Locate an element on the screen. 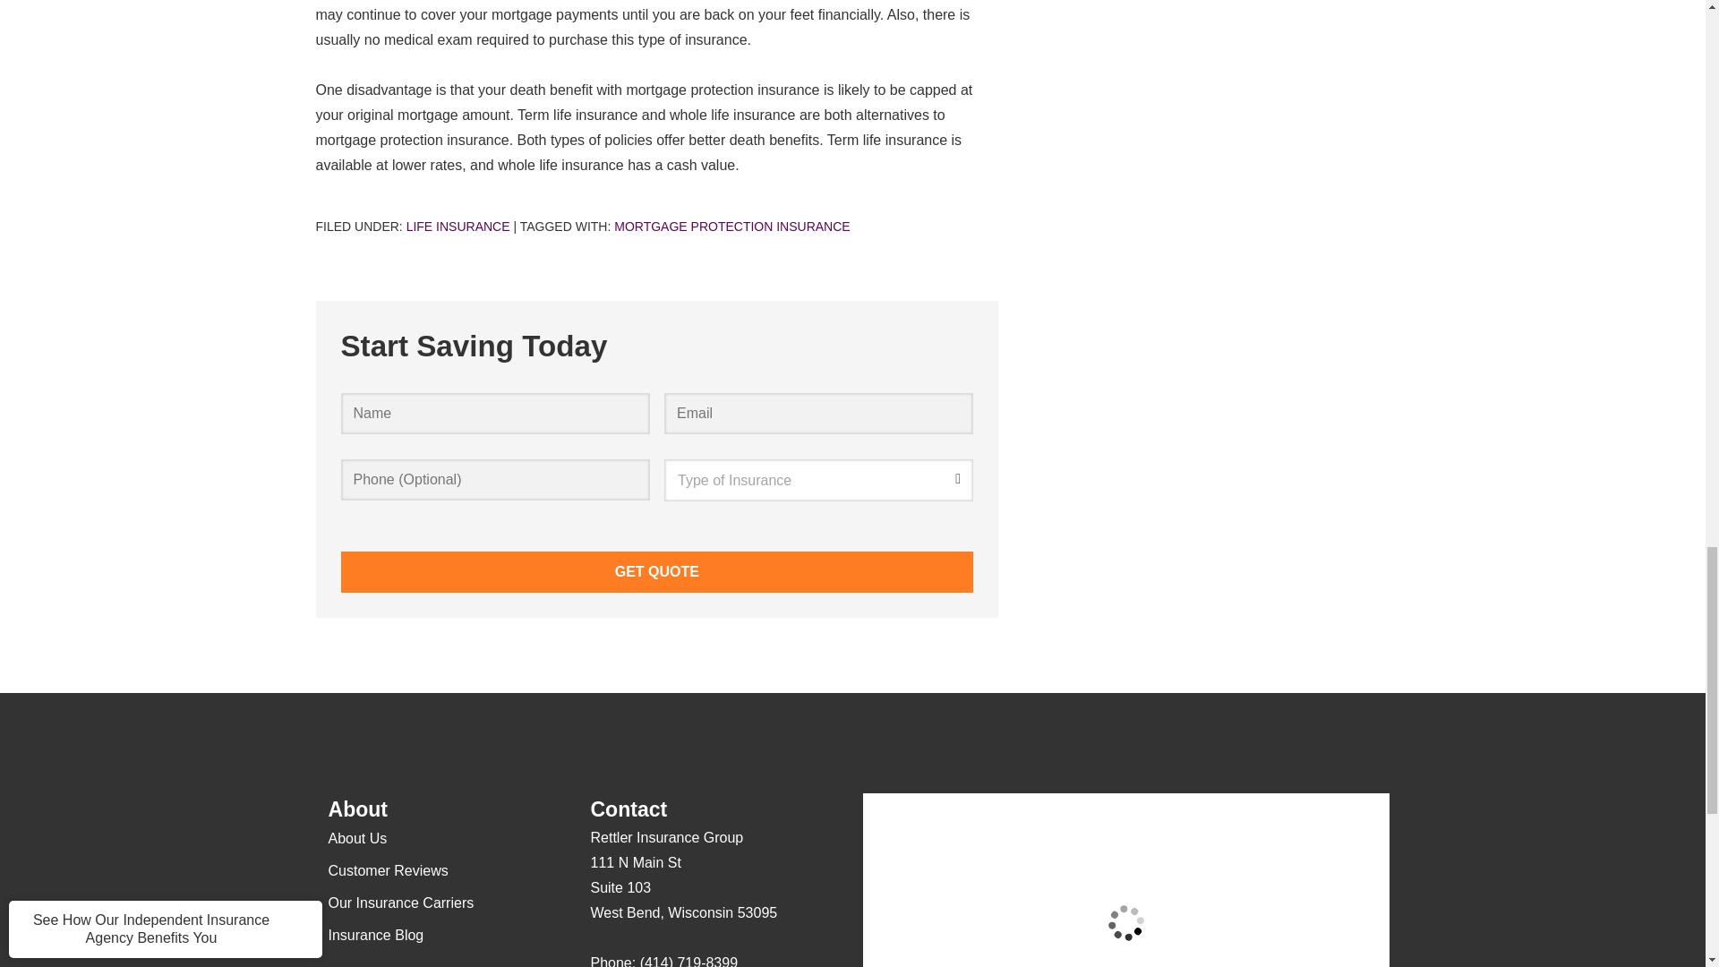  Life Insurance is located at coordinates (458, 227).